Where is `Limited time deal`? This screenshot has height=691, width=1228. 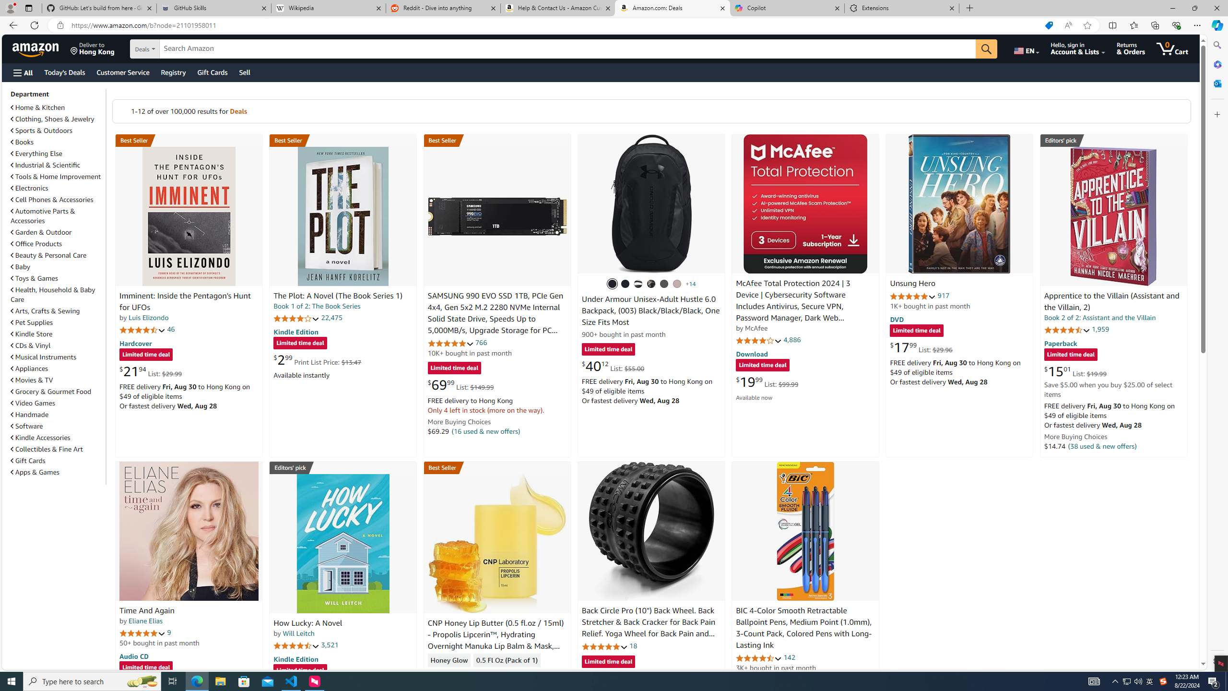 Limited time deal is located at coordinates (608, 662).